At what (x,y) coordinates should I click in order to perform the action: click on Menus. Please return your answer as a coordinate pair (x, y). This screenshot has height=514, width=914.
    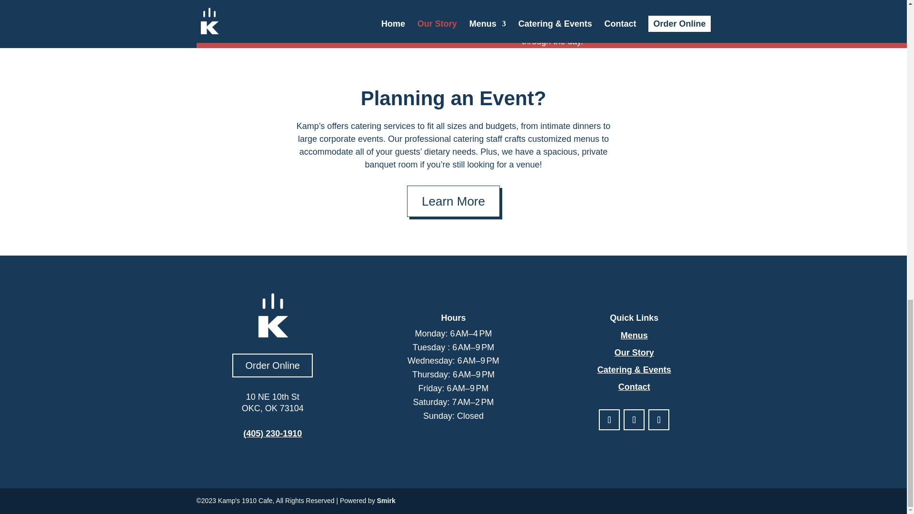
    Looking at the image, I should click on (634, 335).